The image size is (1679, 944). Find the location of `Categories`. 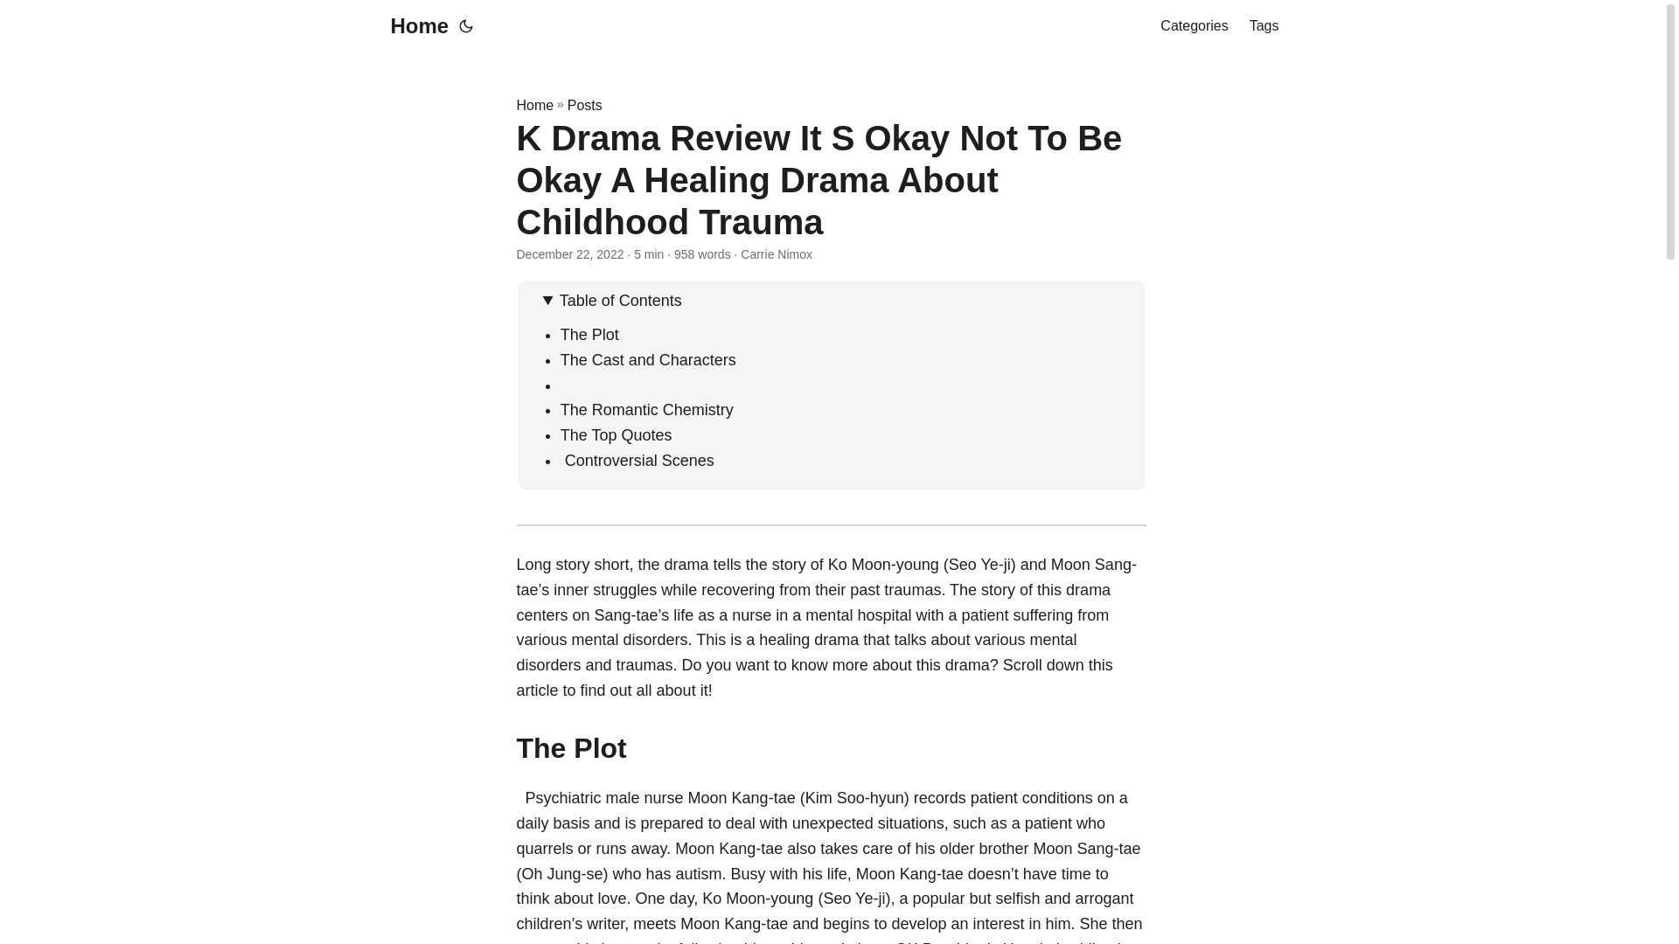

Categories is located at coordinates (1193, 26).